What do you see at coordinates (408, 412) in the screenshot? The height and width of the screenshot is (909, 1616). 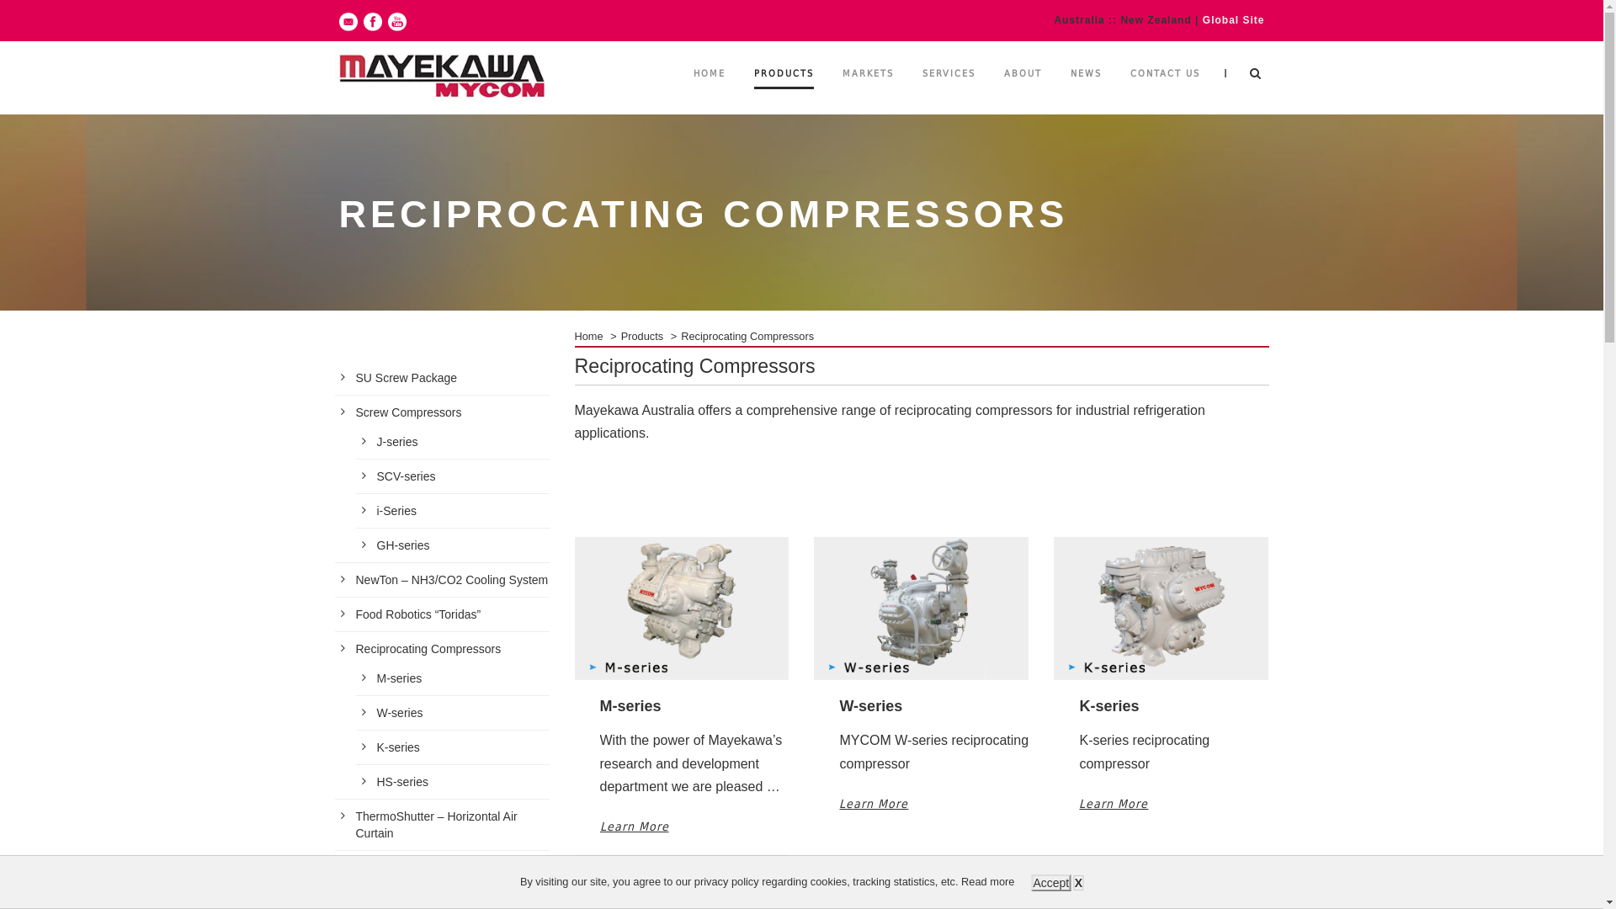 I see `Screw Compressors` at bounding box center [408, 412].